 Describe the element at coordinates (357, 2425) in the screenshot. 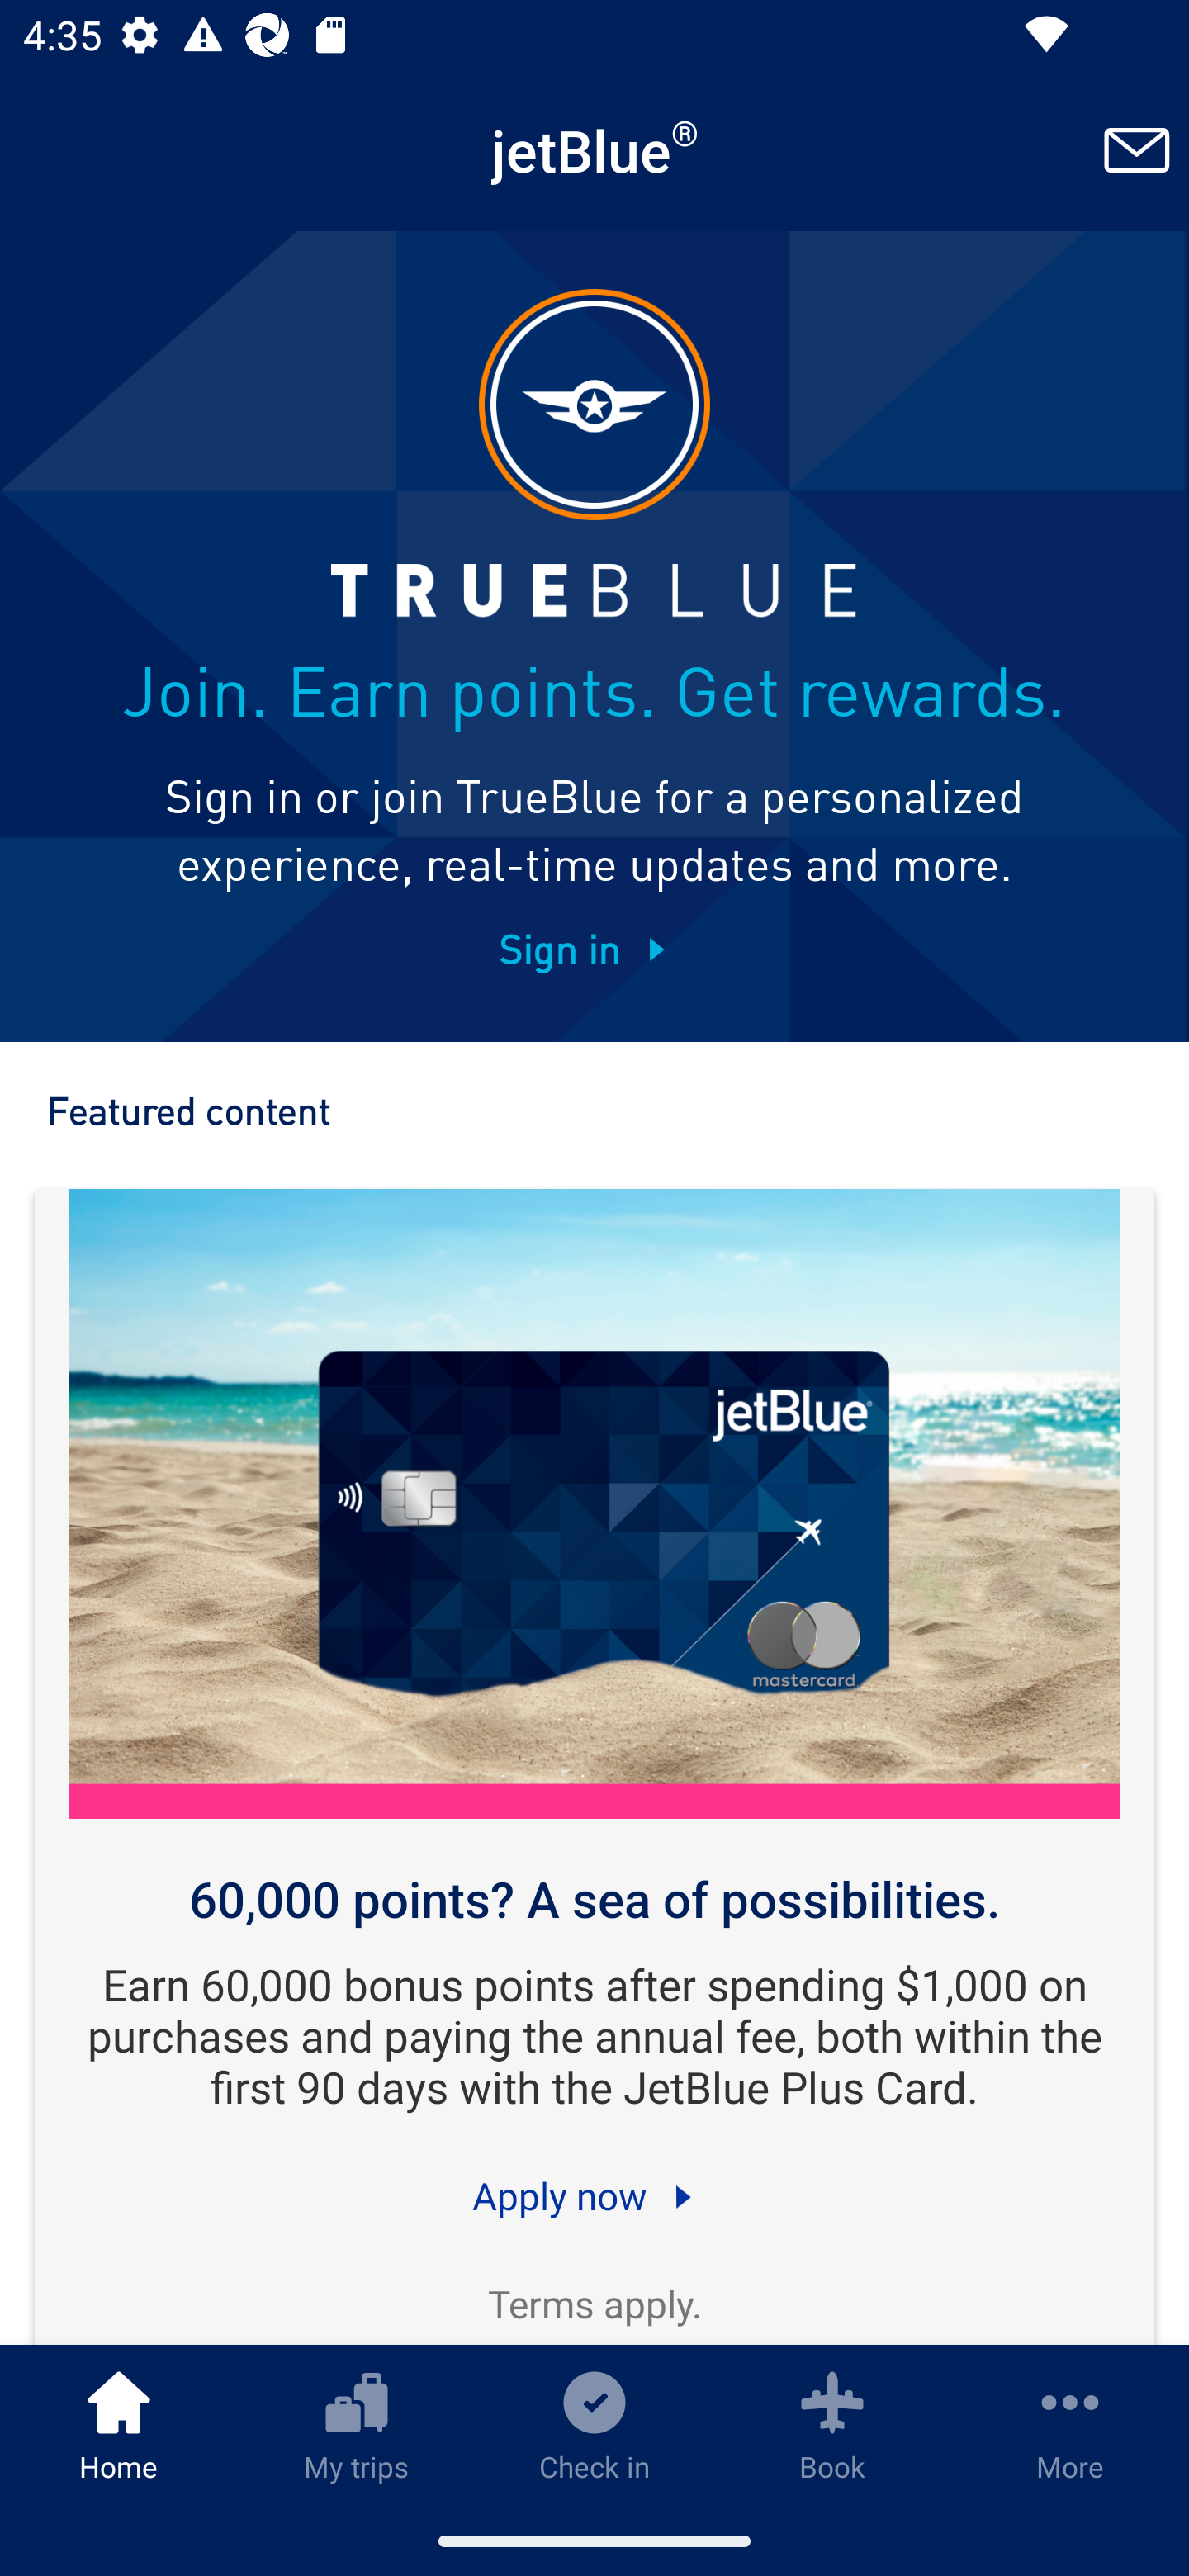

I see `My trips` at that location.